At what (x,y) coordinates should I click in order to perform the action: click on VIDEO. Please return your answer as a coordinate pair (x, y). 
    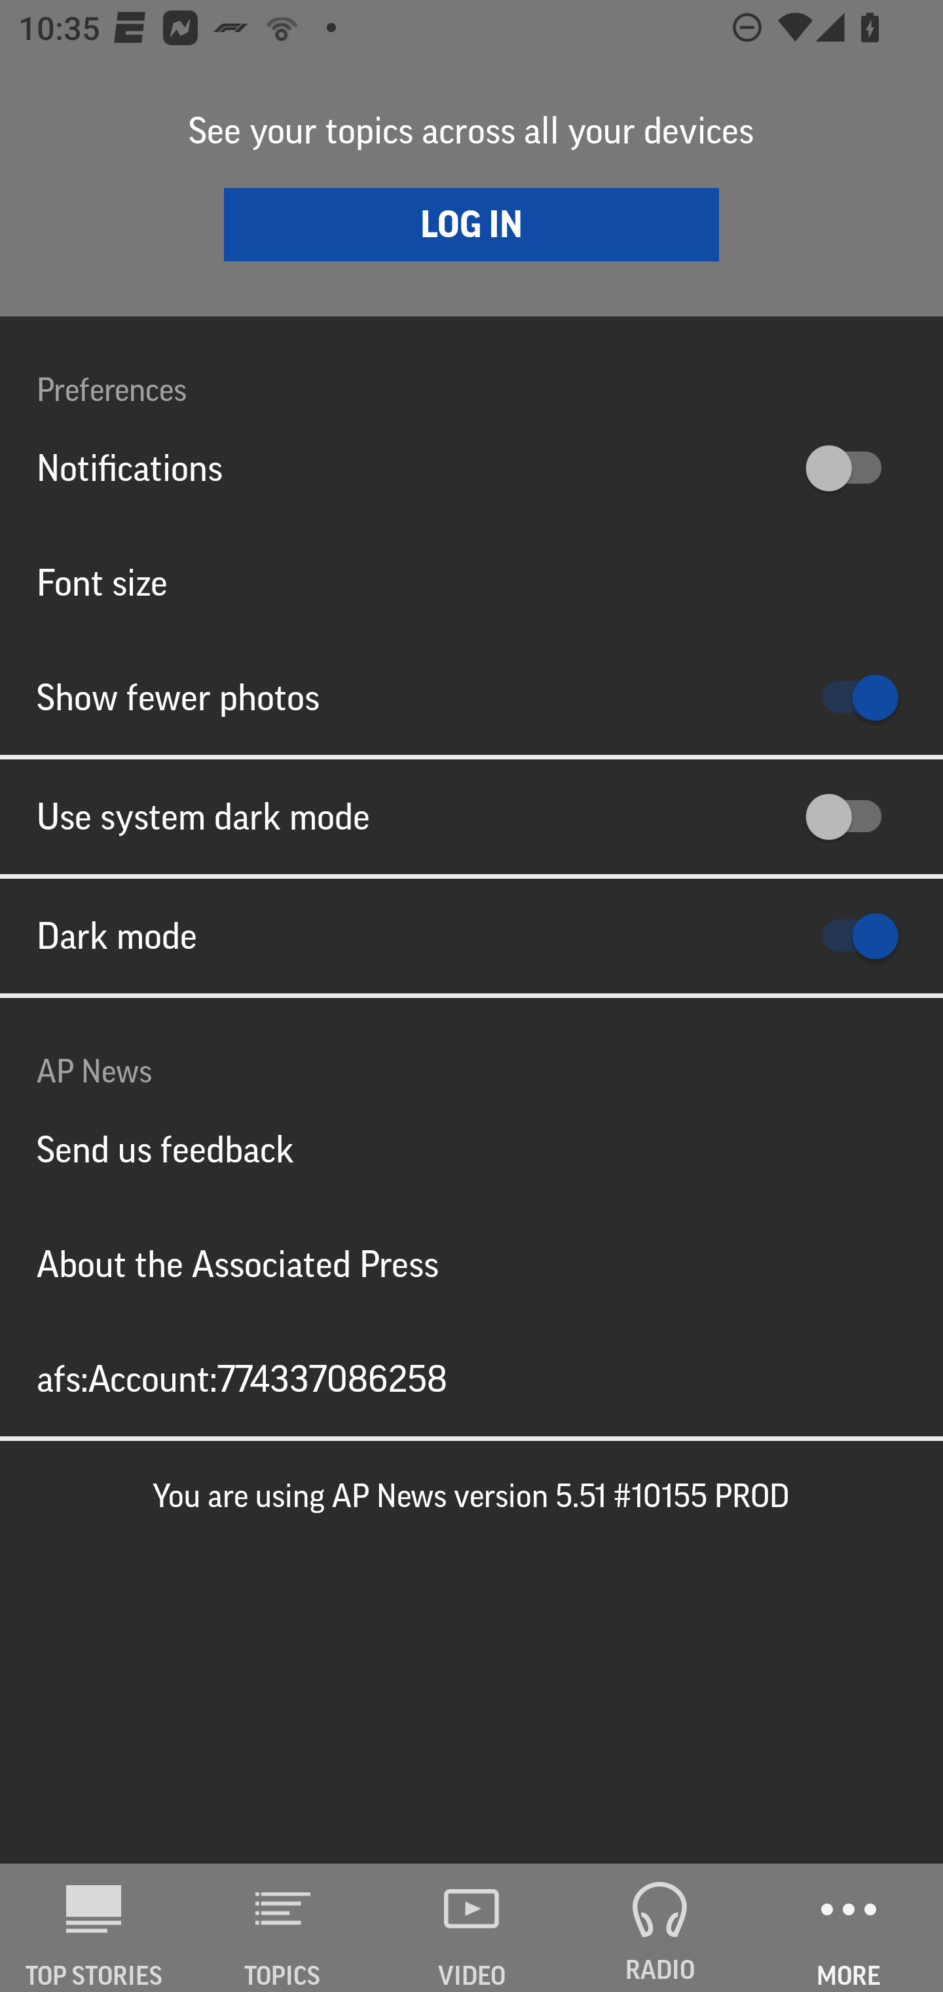
    Looking at the image, I should click on (471, 1928).